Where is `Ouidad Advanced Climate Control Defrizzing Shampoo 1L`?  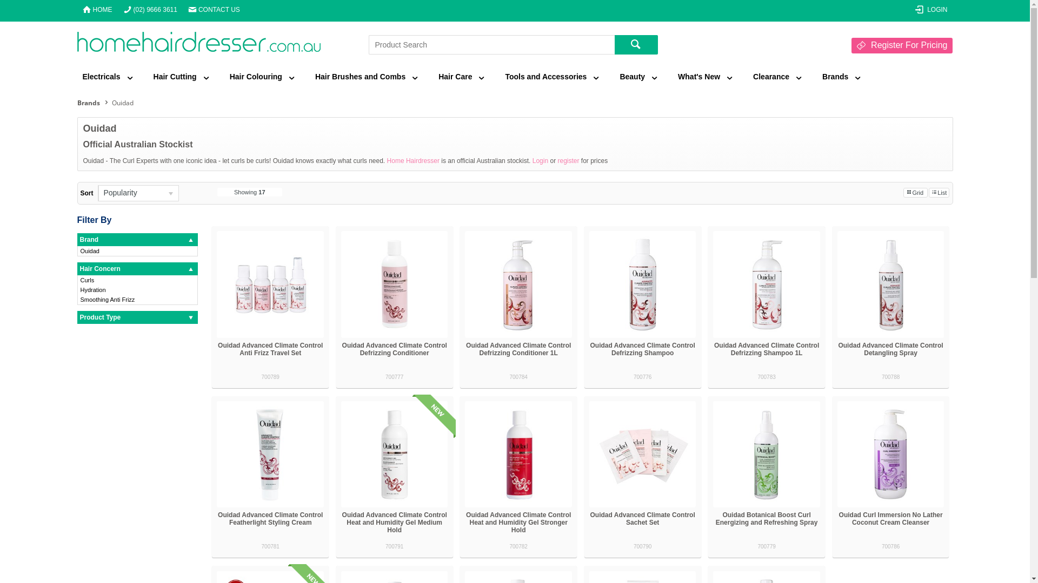 Ouidad Advanced Climate Control Defrizzing Shampoo 1L is located at coordinates (767, 284).